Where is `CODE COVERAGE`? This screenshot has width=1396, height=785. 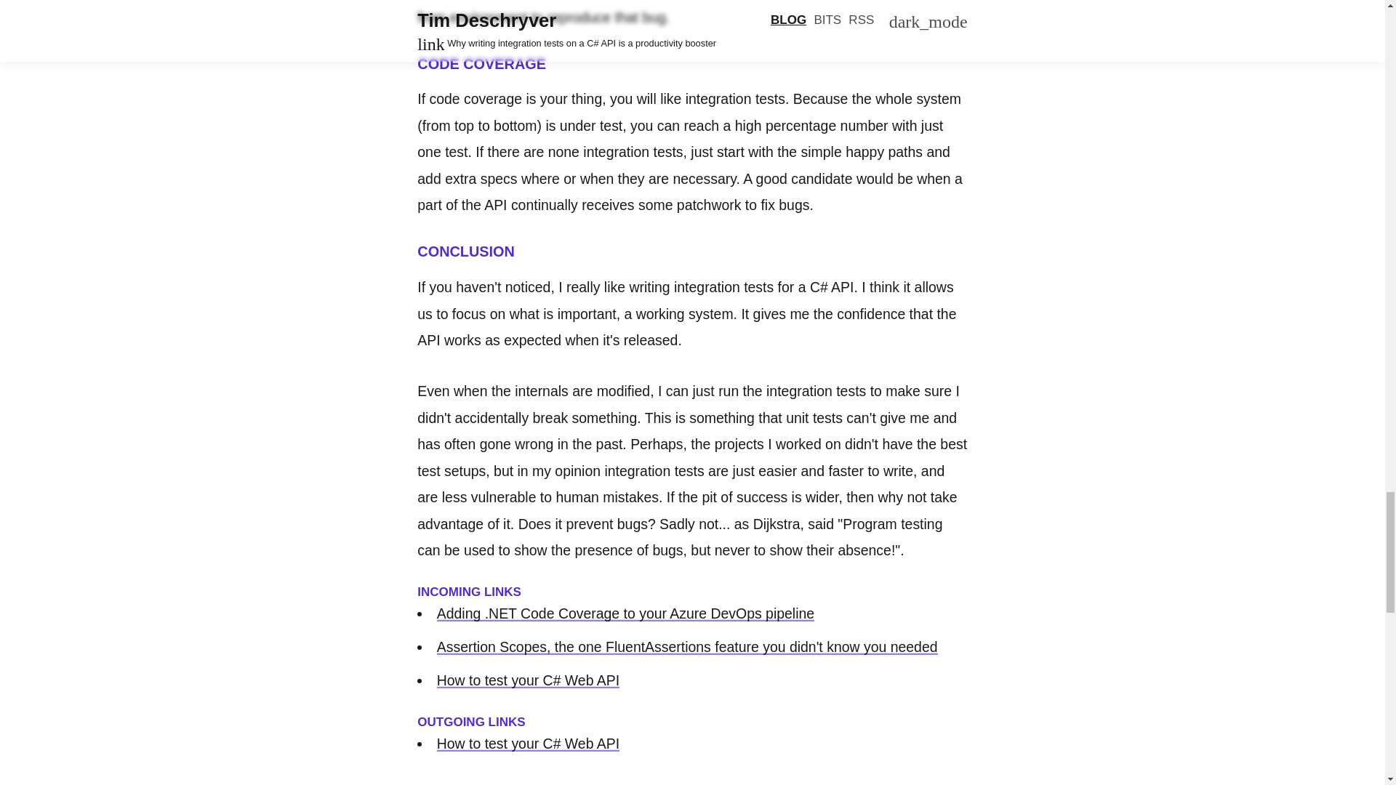 CODE COVERAGE is located at coordinates (481, 64).